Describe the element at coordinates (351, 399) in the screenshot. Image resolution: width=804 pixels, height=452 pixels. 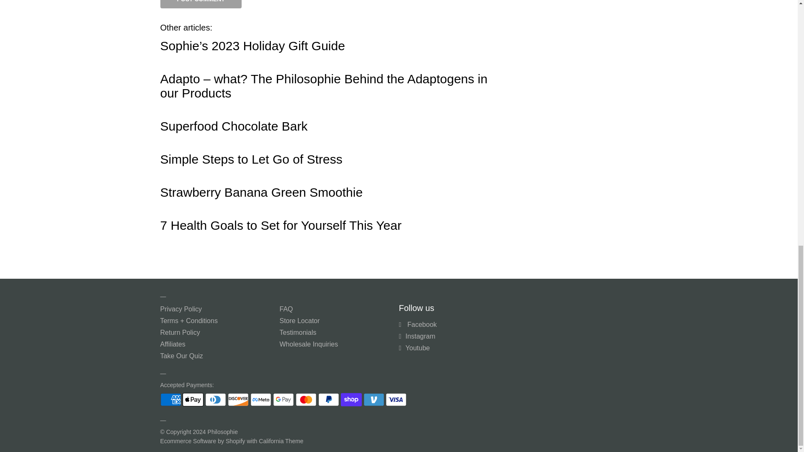
I see `Shop Pay` at that location.